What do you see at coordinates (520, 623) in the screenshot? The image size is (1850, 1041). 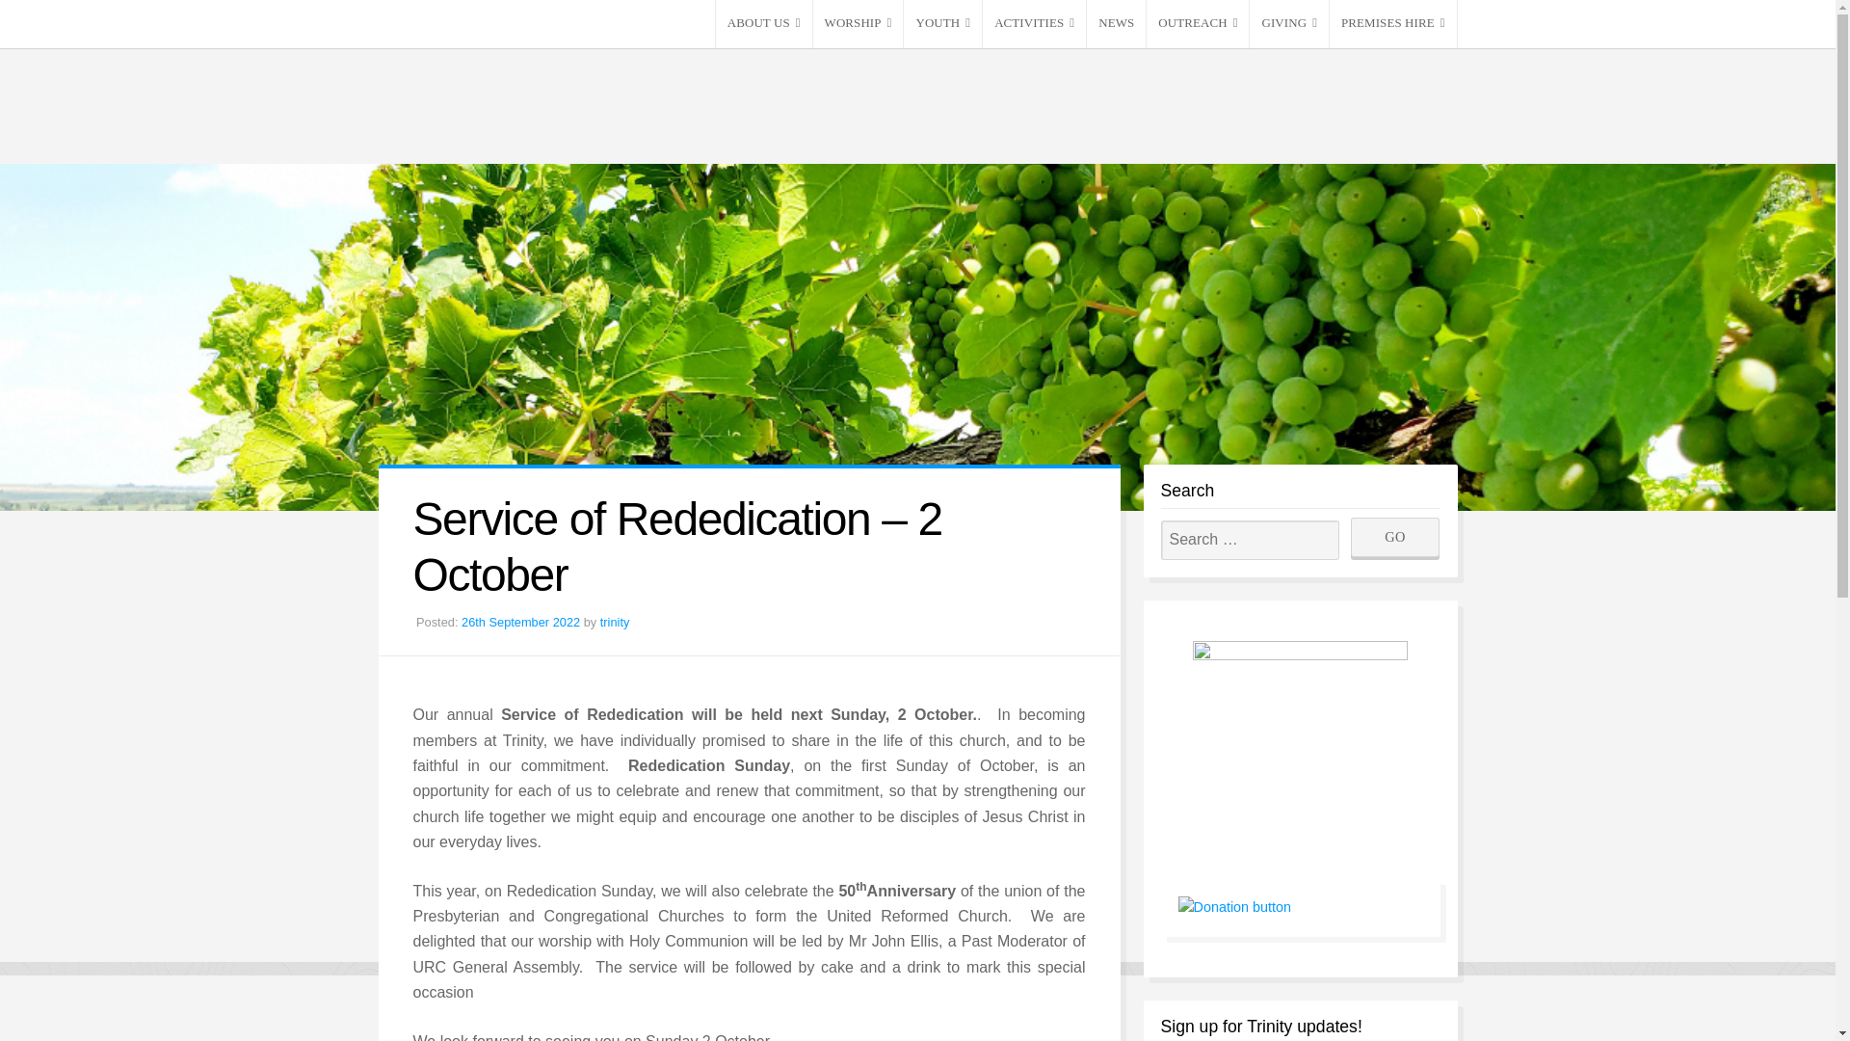 I see `12:25 am` at bounding box center [520, 623].